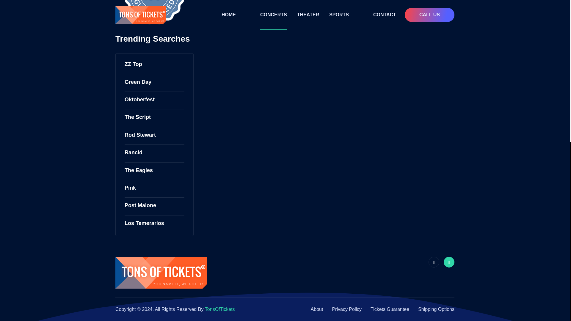 This screenshot has width=571, height=321. What do you see at coordinates (346, 309) in the screenshot?
I see `Privacy Policy` at bounding box center [346, 309].